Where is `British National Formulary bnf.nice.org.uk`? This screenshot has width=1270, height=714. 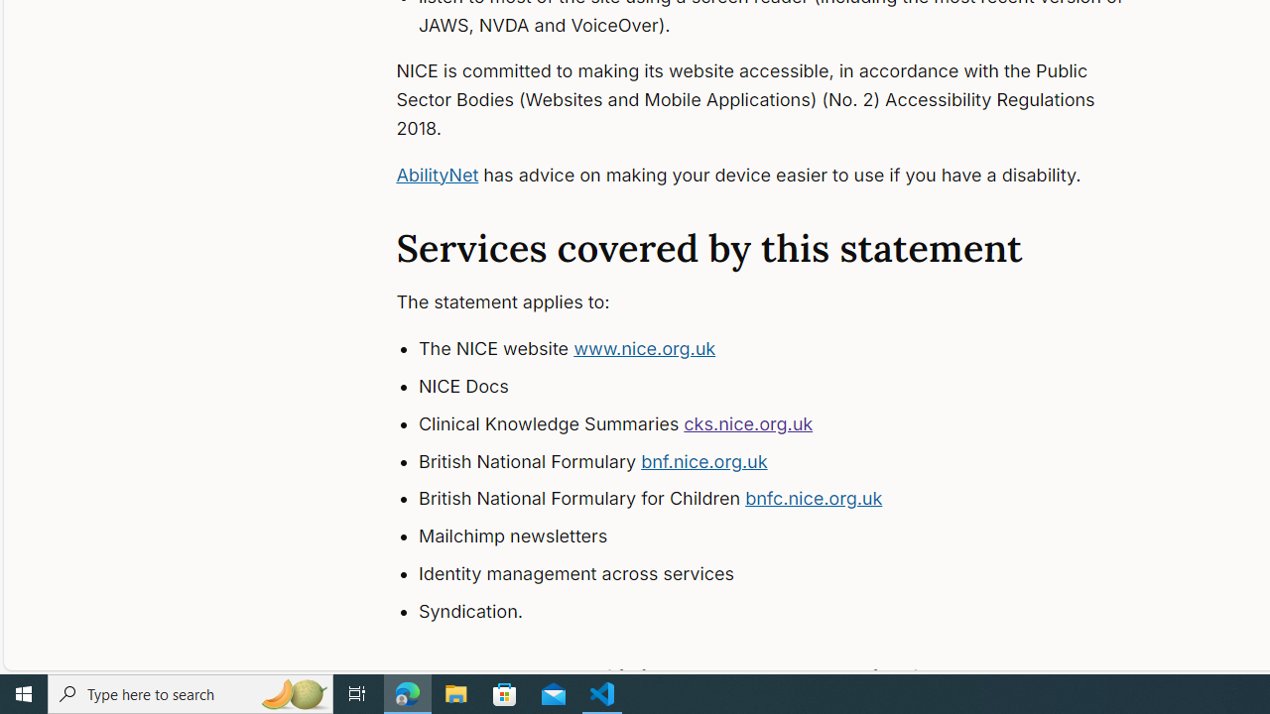
British National Formulary bnf.nice.org.uk is located at coordinates (790, 461).